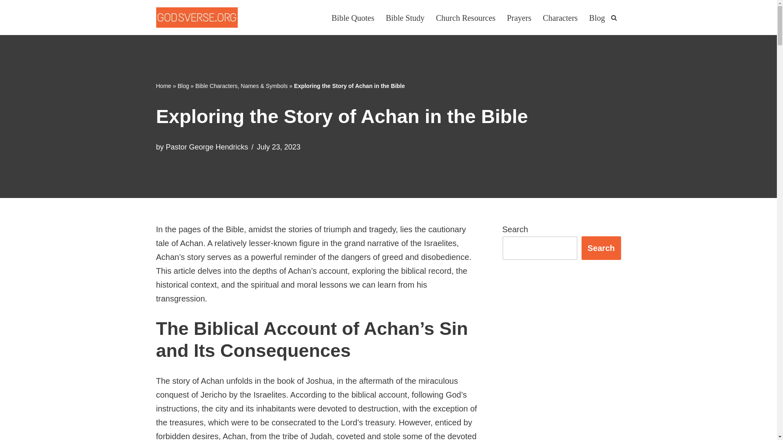  Describe the element at coordinates (519, 17) in the screenshot. I see `Prayers` at that location.